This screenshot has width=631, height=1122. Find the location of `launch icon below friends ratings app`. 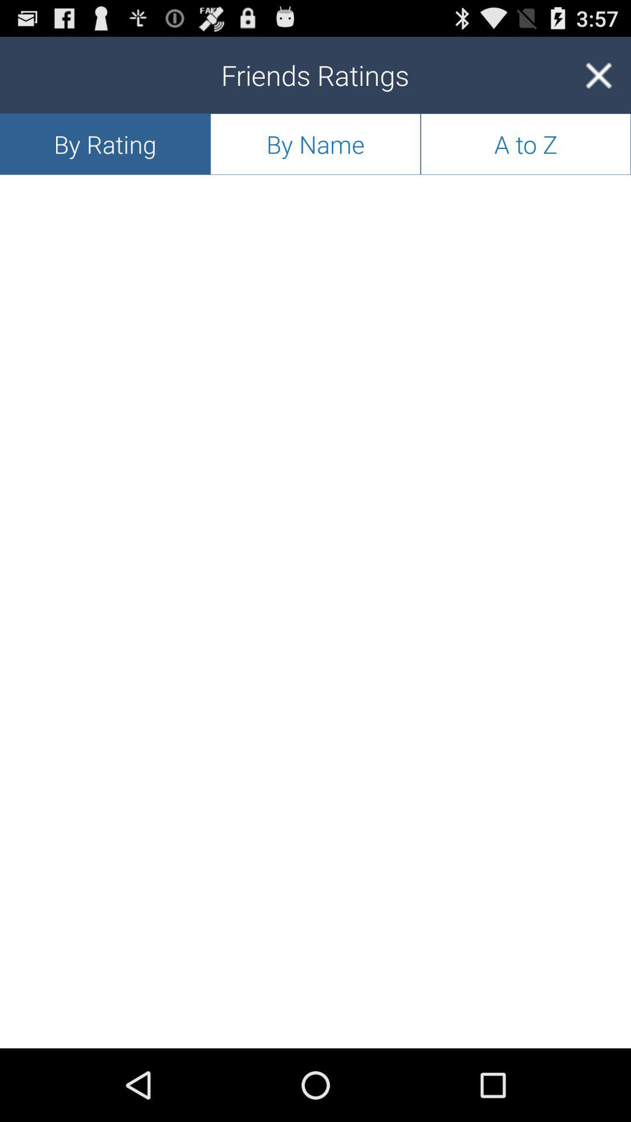

launch icon below friends ratings app is located at coordinates (315, 144).